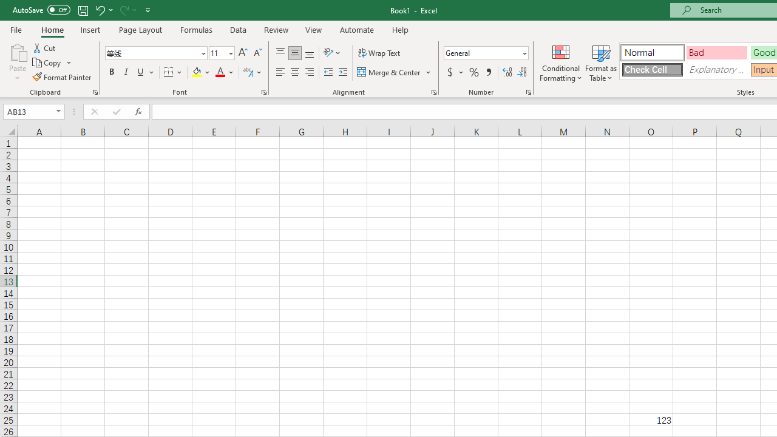 The width and height of the screenshot is (777, 437). I want to click on Bad, so click(716, 52).